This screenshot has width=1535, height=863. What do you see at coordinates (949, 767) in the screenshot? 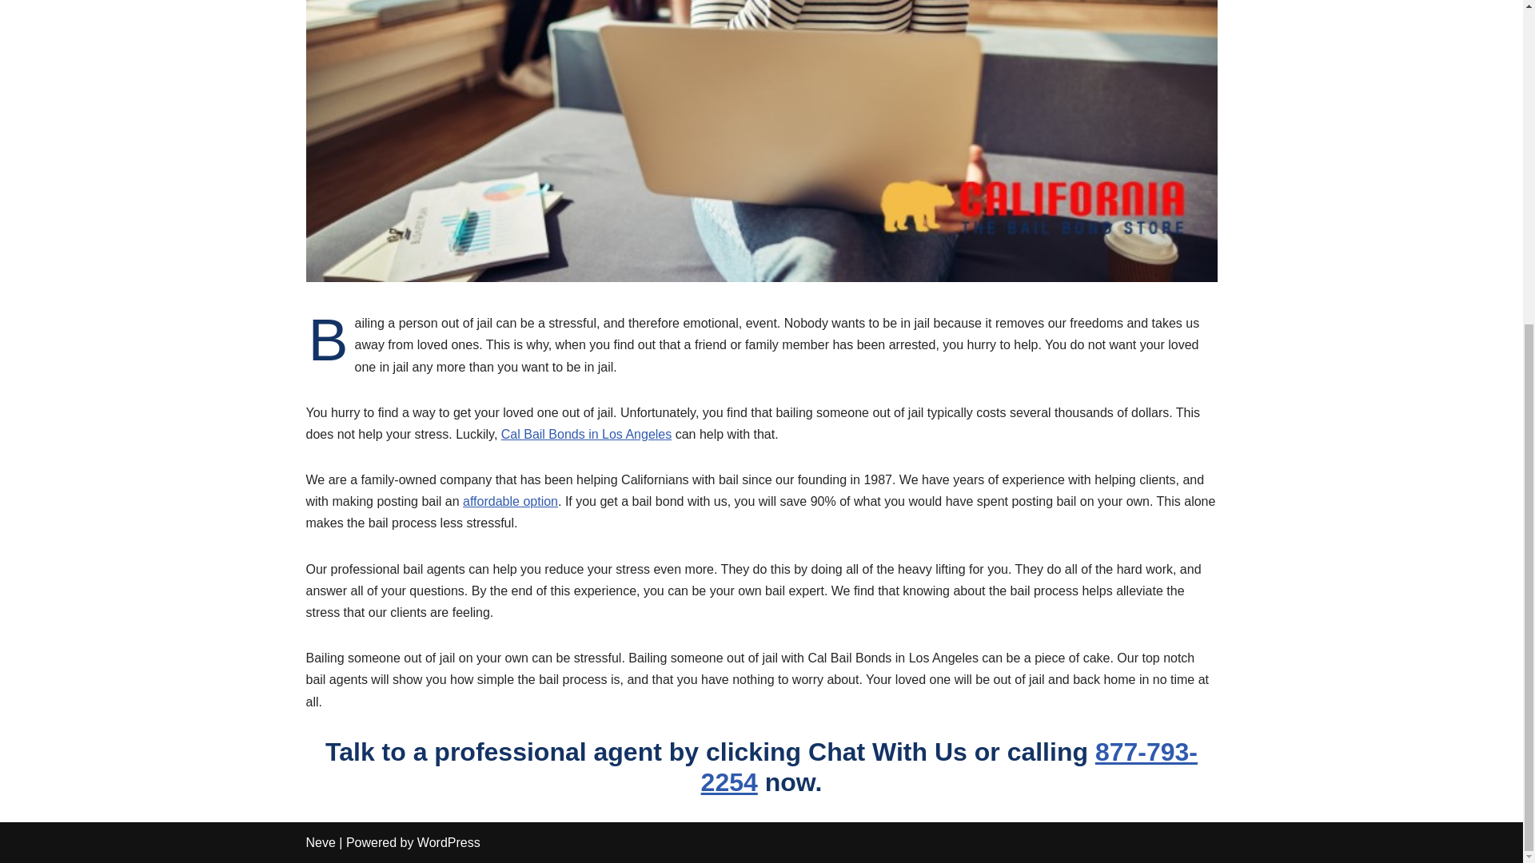
I see `877-793-2254` at bounding box center [949, 767].